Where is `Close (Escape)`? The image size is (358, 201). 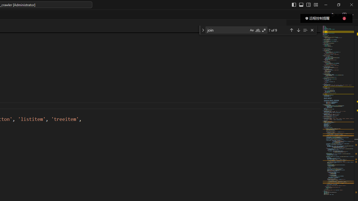 Close (Escape) is located at coordinates (312, 30).